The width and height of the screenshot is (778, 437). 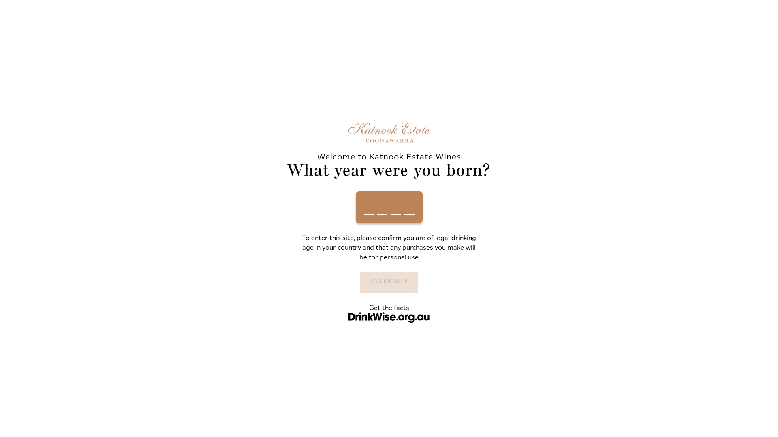 I want to click on Visit Our Cellar Door - Book Now, so click(x=389, y=8).